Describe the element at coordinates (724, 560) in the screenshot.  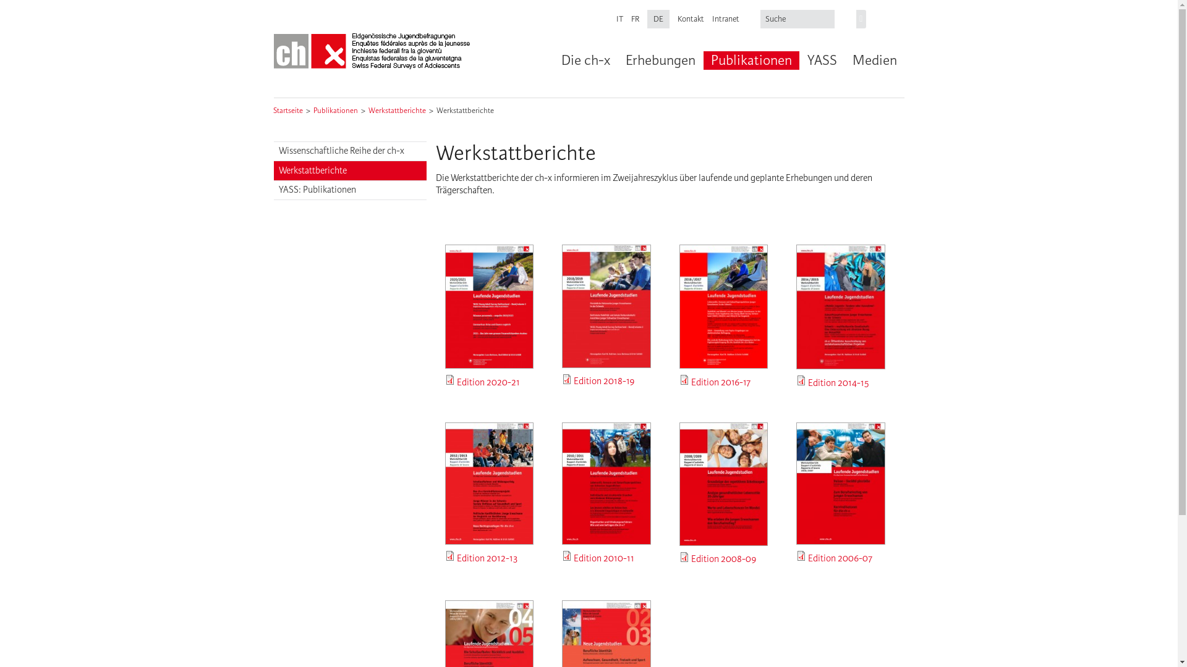
I see `Edition 2008-09` at that location.